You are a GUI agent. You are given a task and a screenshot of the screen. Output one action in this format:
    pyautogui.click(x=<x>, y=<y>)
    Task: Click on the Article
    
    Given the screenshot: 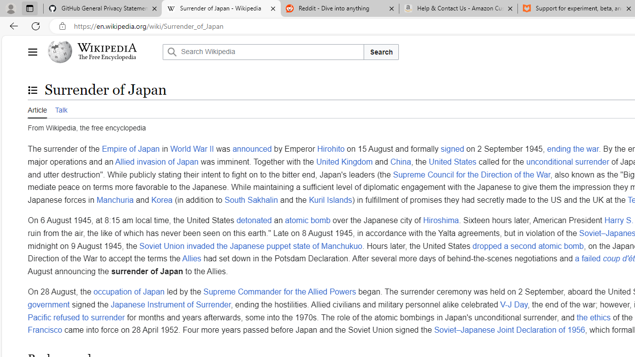 What is the action you would take?
    pyautogui.click(x=37, y=109)
    